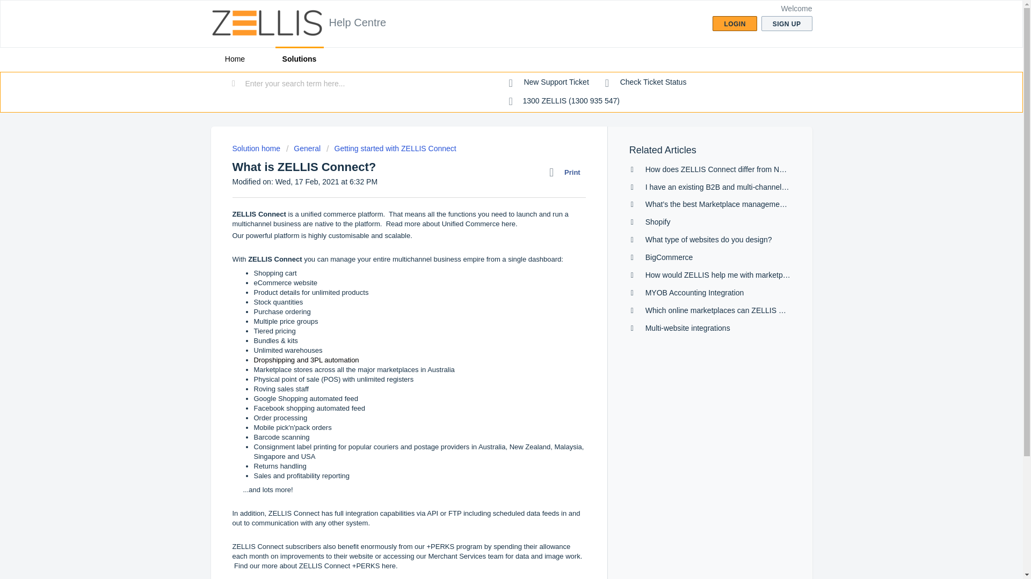 The width and height of the screenshot is (1031, 579). I want to click on Getting started with ZELLIS Connect, so click(391, 148).